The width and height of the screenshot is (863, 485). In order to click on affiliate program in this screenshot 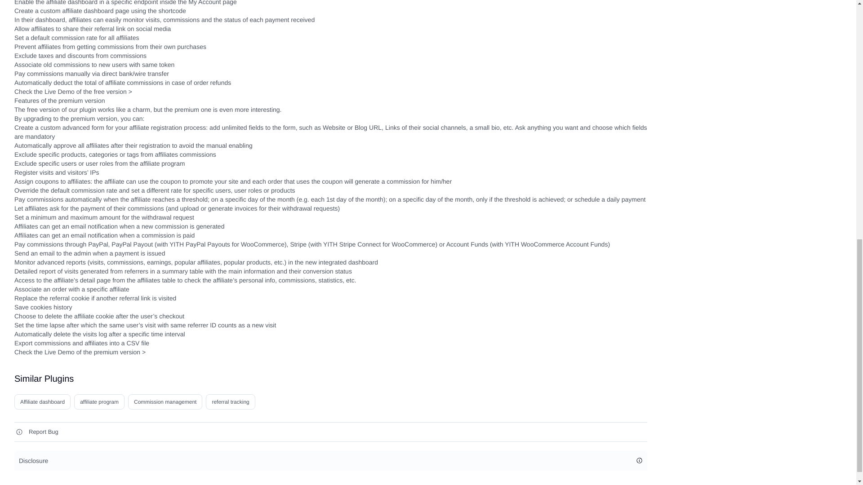, I will do `click(99, 401)`.